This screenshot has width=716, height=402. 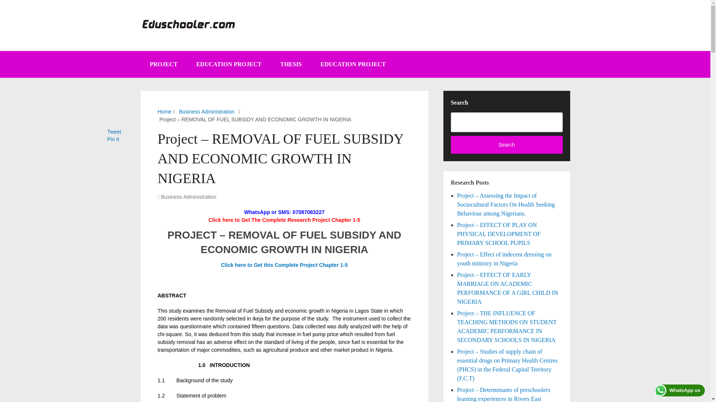 I want to click on EDUCATION PROJECT, so click(x=353, y=64).